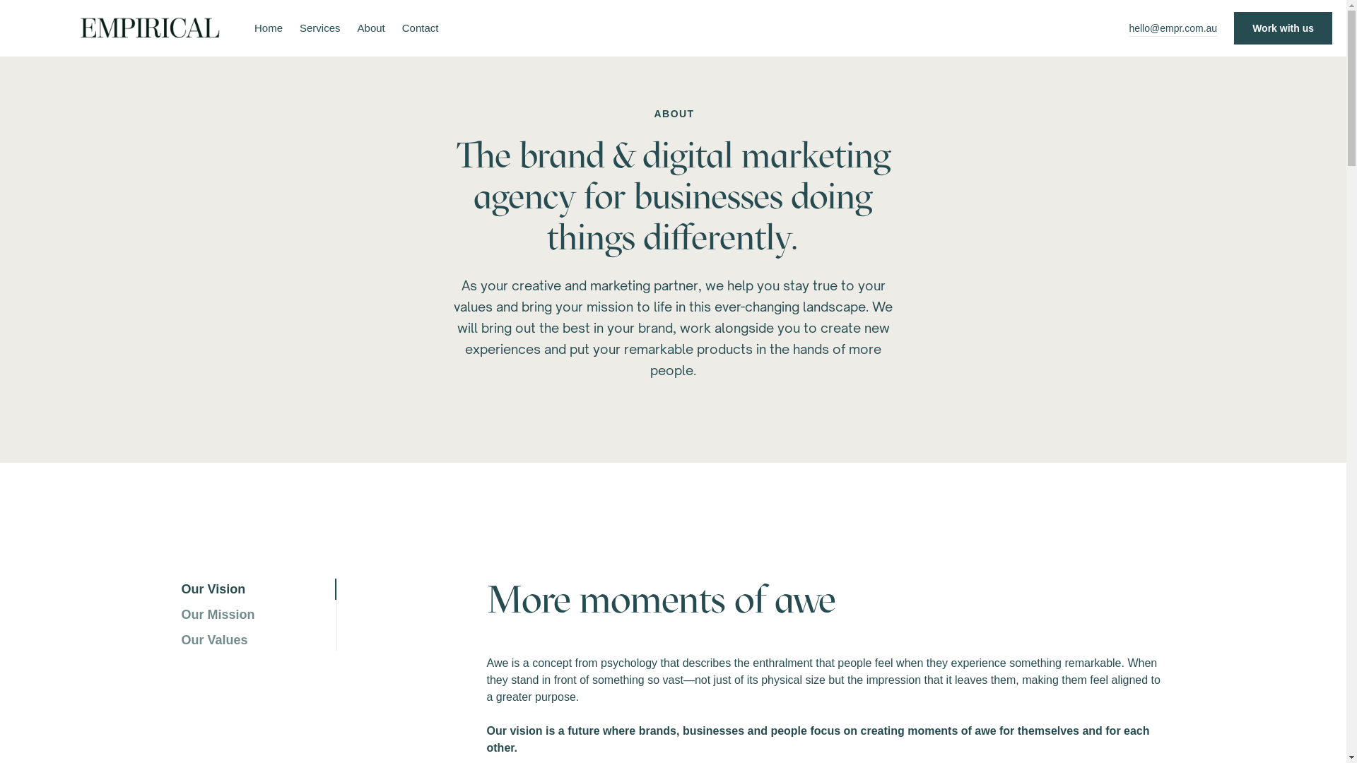 The height and width of the screenshot is (763, 1357). Describe the element at coordinates (259, 589) in the screenshot. I see `Our Vision` at that location.